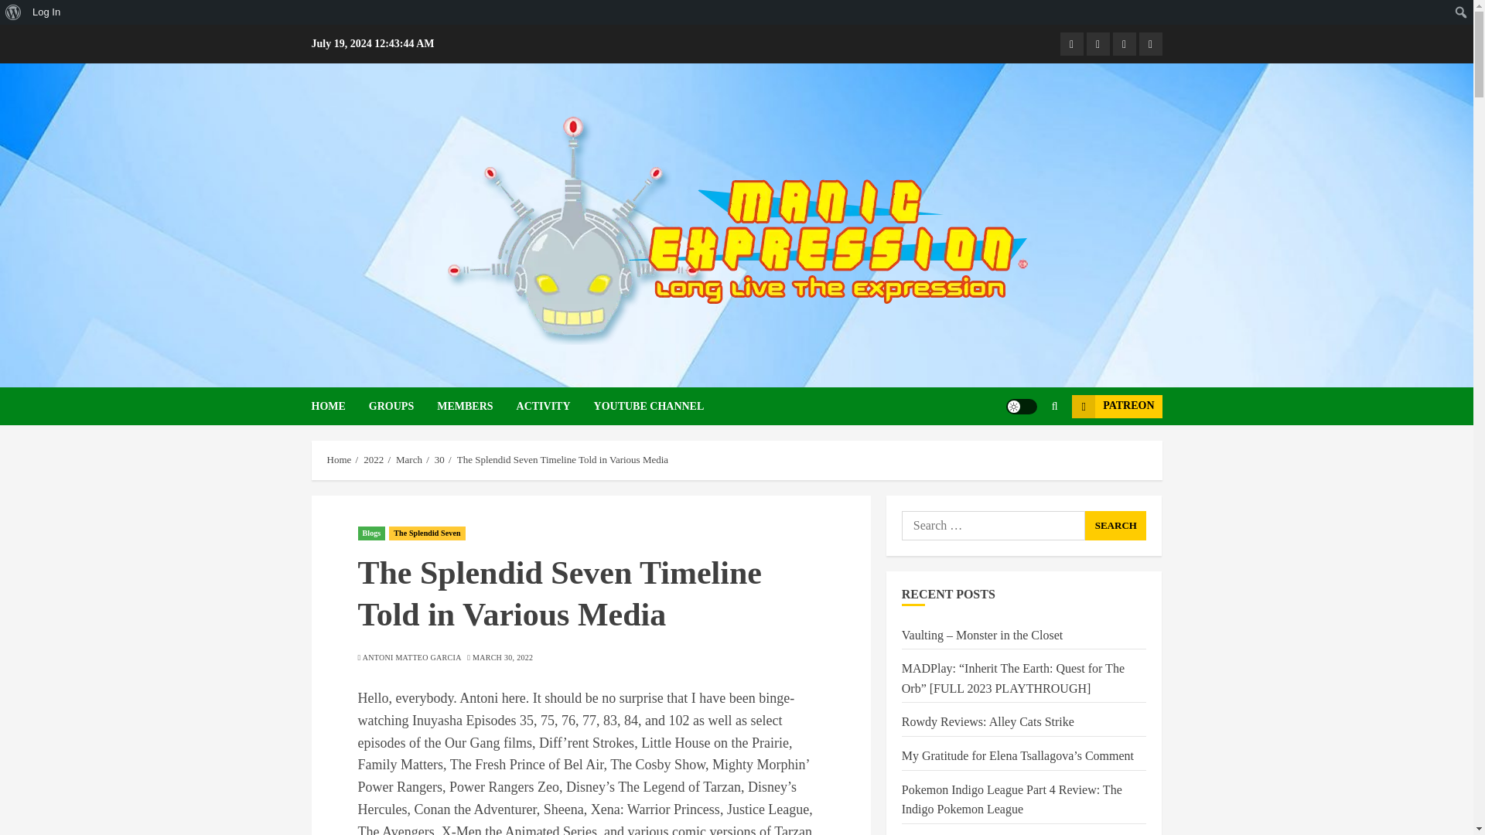  Describe the element at coordinates (373, 459) in the screenshot. I see `2022` at that location.